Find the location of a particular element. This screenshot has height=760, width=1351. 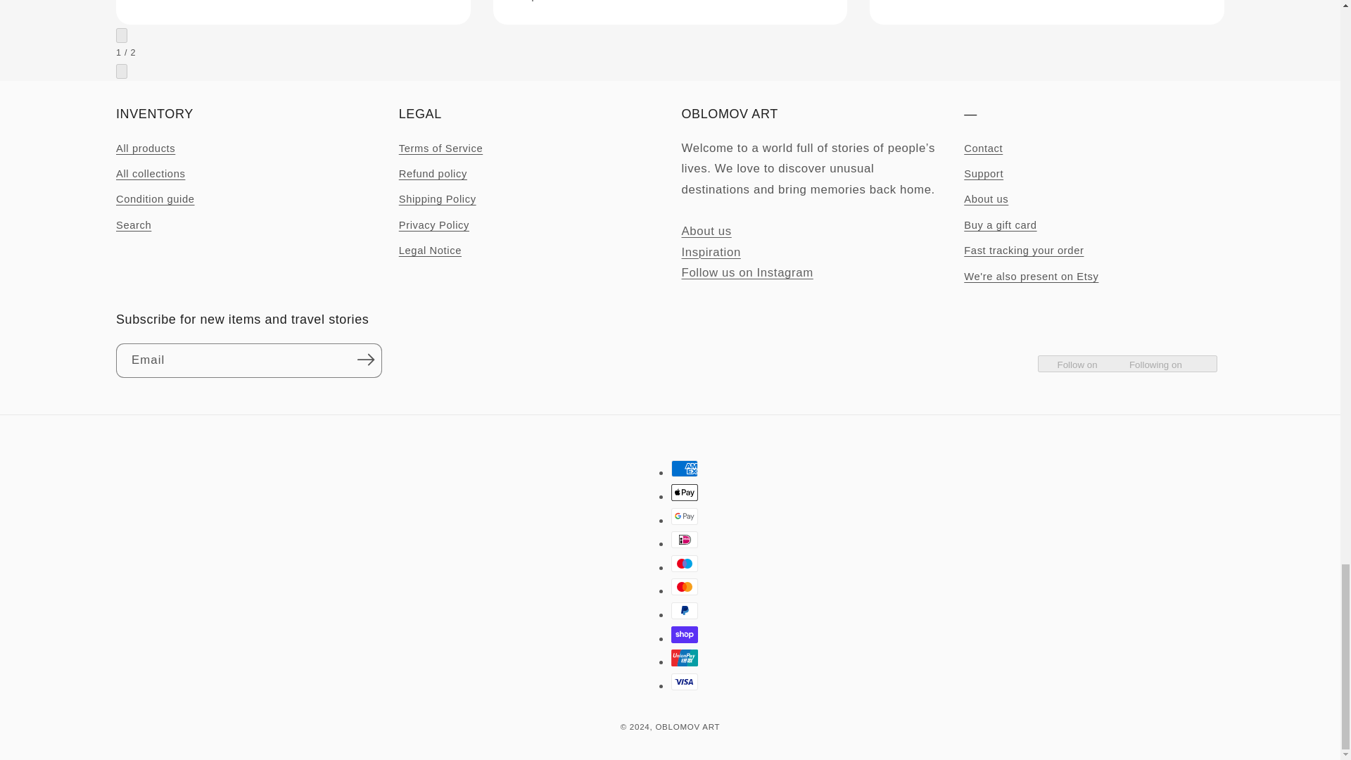

Apple Pay is located at coordinates (685, 492).